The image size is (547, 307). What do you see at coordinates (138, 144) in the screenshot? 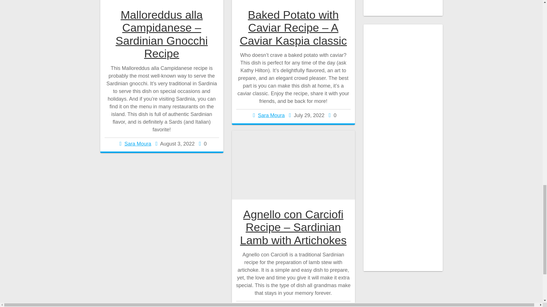
I see `Sara Moura` at bounding box center [138, 144].